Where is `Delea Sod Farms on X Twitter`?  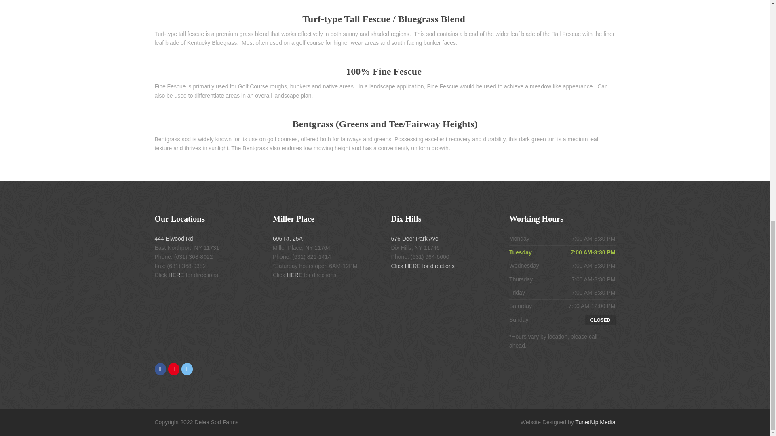
Delea Sod Farms on X Twitter is located at coordinates (187, 369).